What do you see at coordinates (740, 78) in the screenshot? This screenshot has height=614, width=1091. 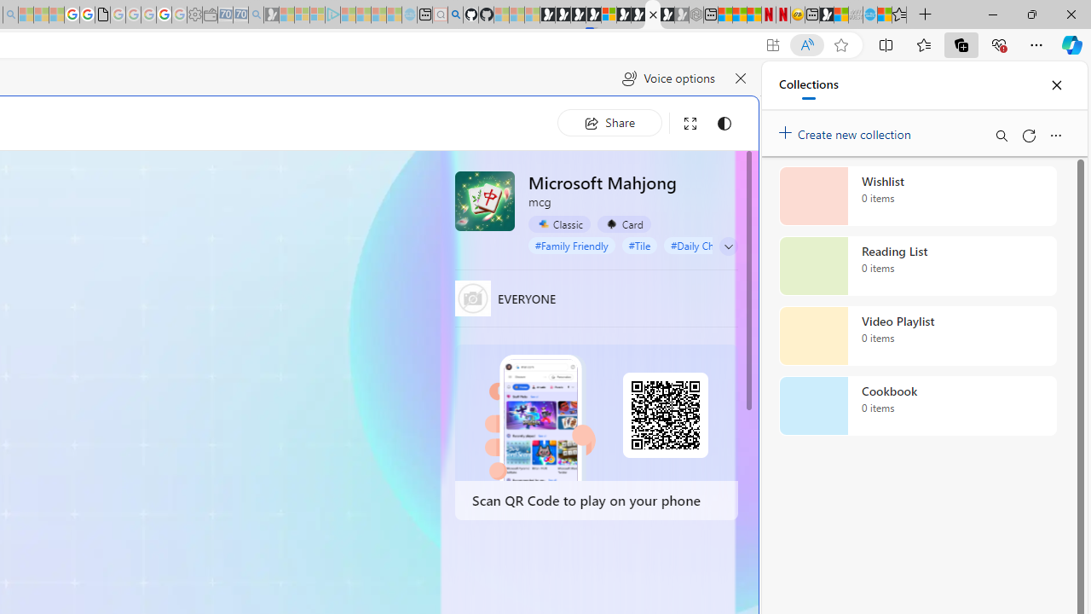 I see `Close read aloud` at bounding box center [740, 78].